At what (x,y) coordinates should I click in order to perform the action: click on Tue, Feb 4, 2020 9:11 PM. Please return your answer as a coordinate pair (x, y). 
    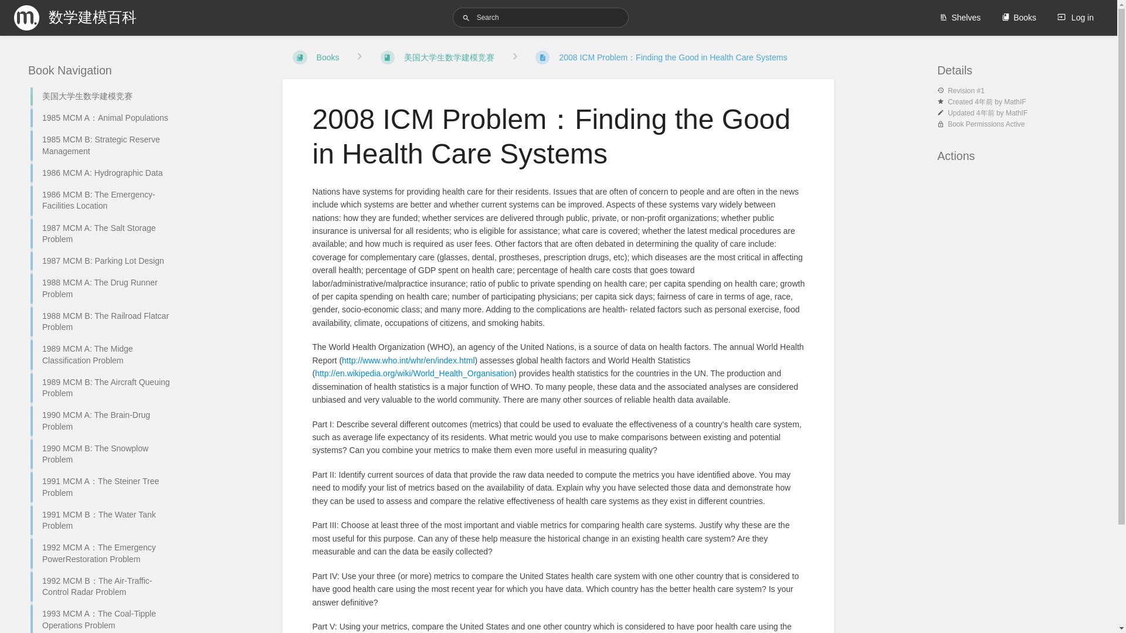
    Looking at the image, I should click on (984, 102).